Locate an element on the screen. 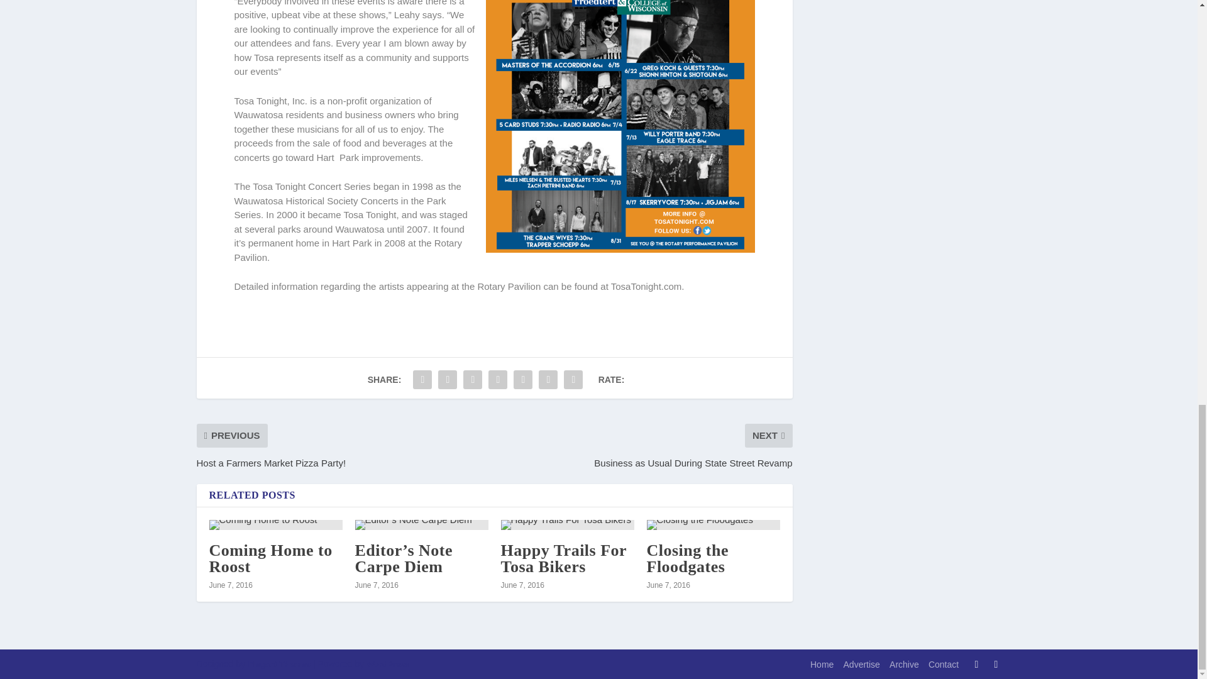 The width and height of the screenshot is (1207, 679). Home is located at coordinates (822, 664).